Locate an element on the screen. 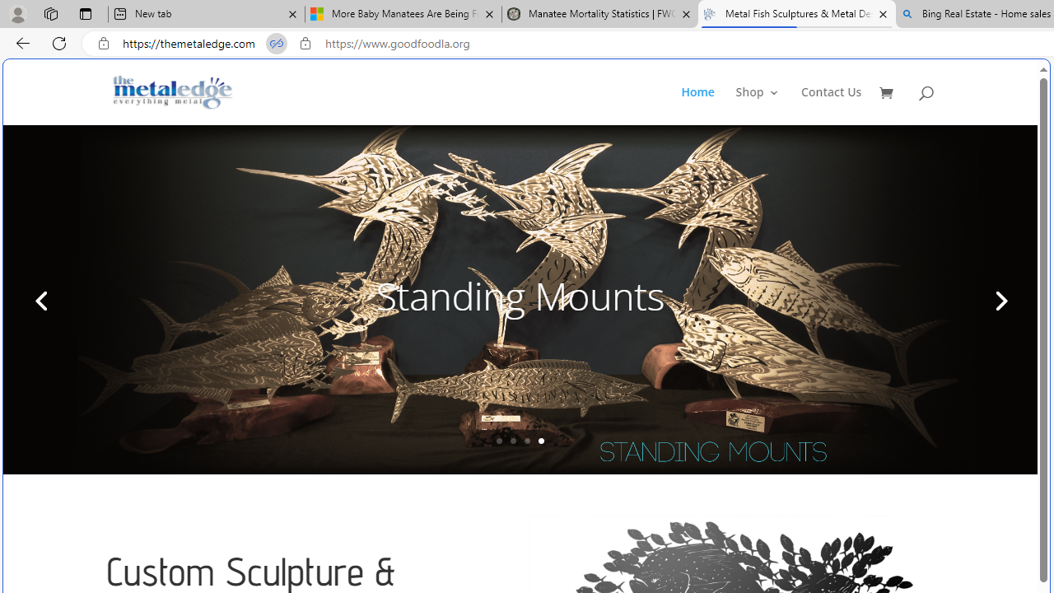 The image size is (1054, 593). 3 is located at coordinates (527, 441).